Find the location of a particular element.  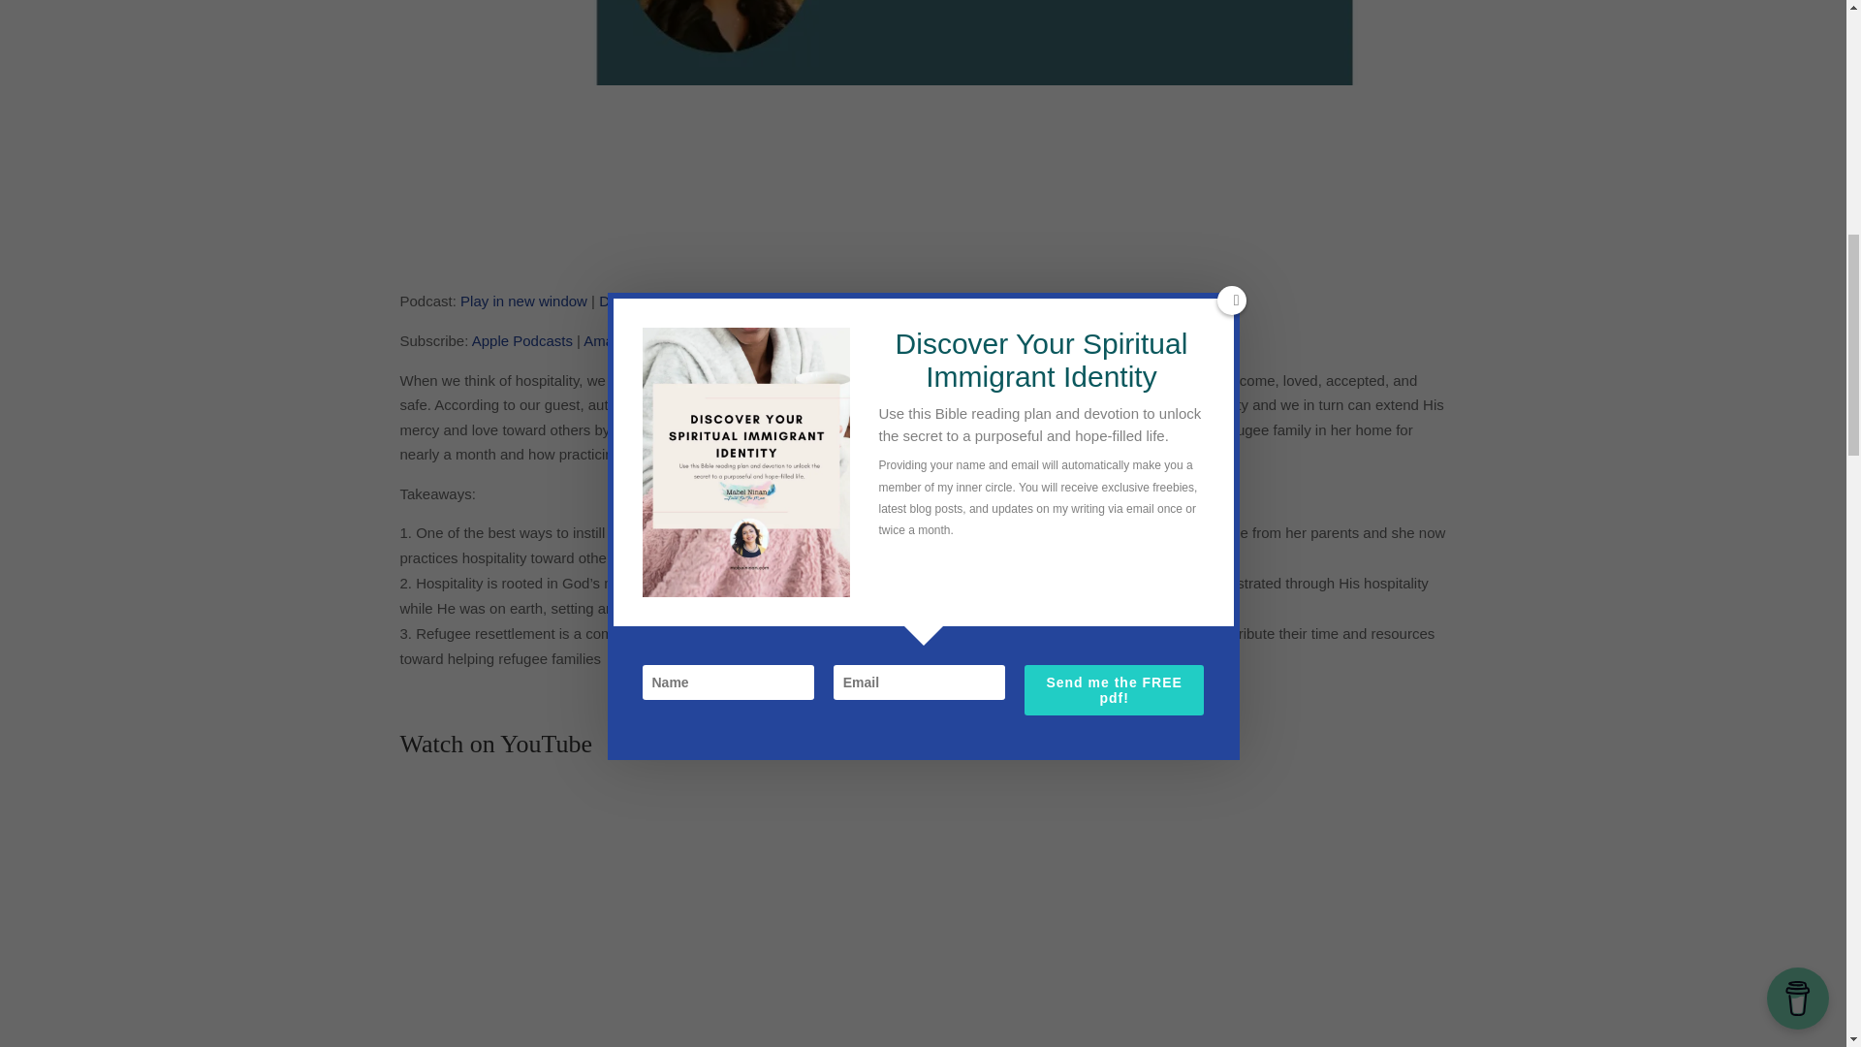

Embed is located at coordinates (711, 301).